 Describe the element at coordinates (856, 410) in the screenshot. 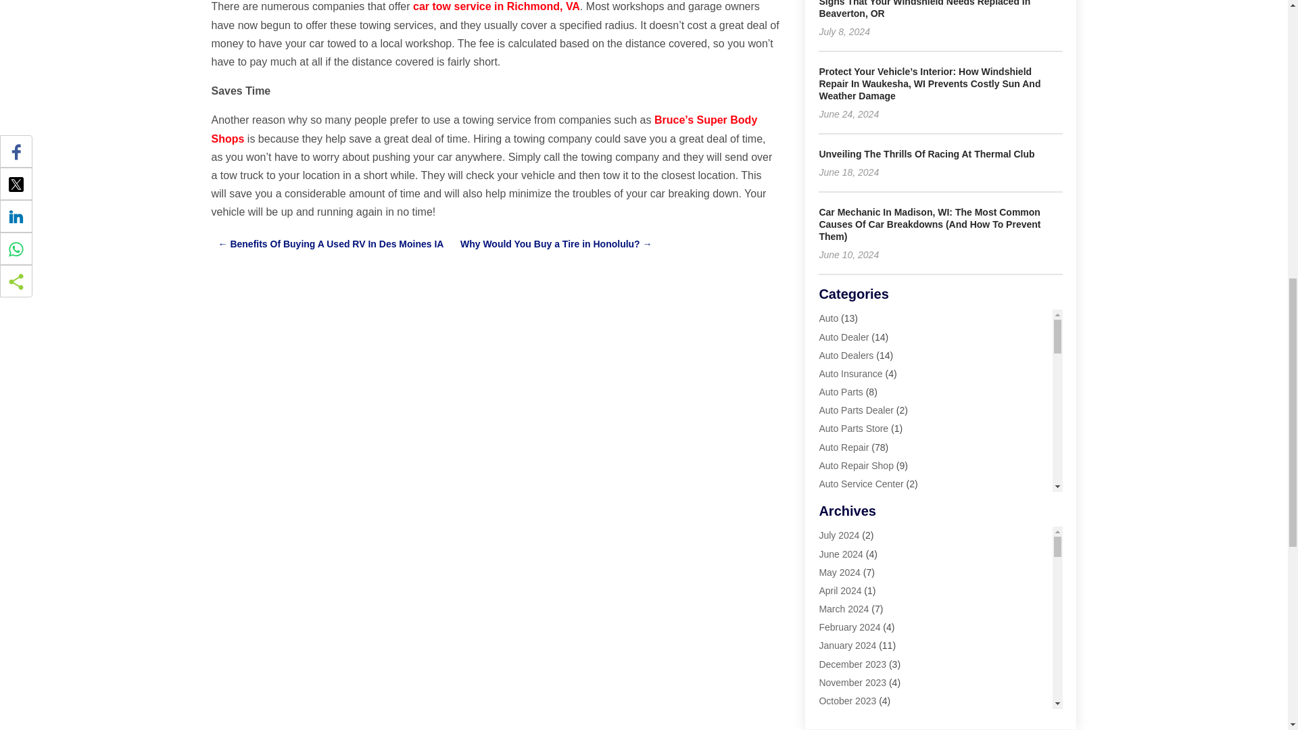

I see `Auto Parts Dealer` at that location.